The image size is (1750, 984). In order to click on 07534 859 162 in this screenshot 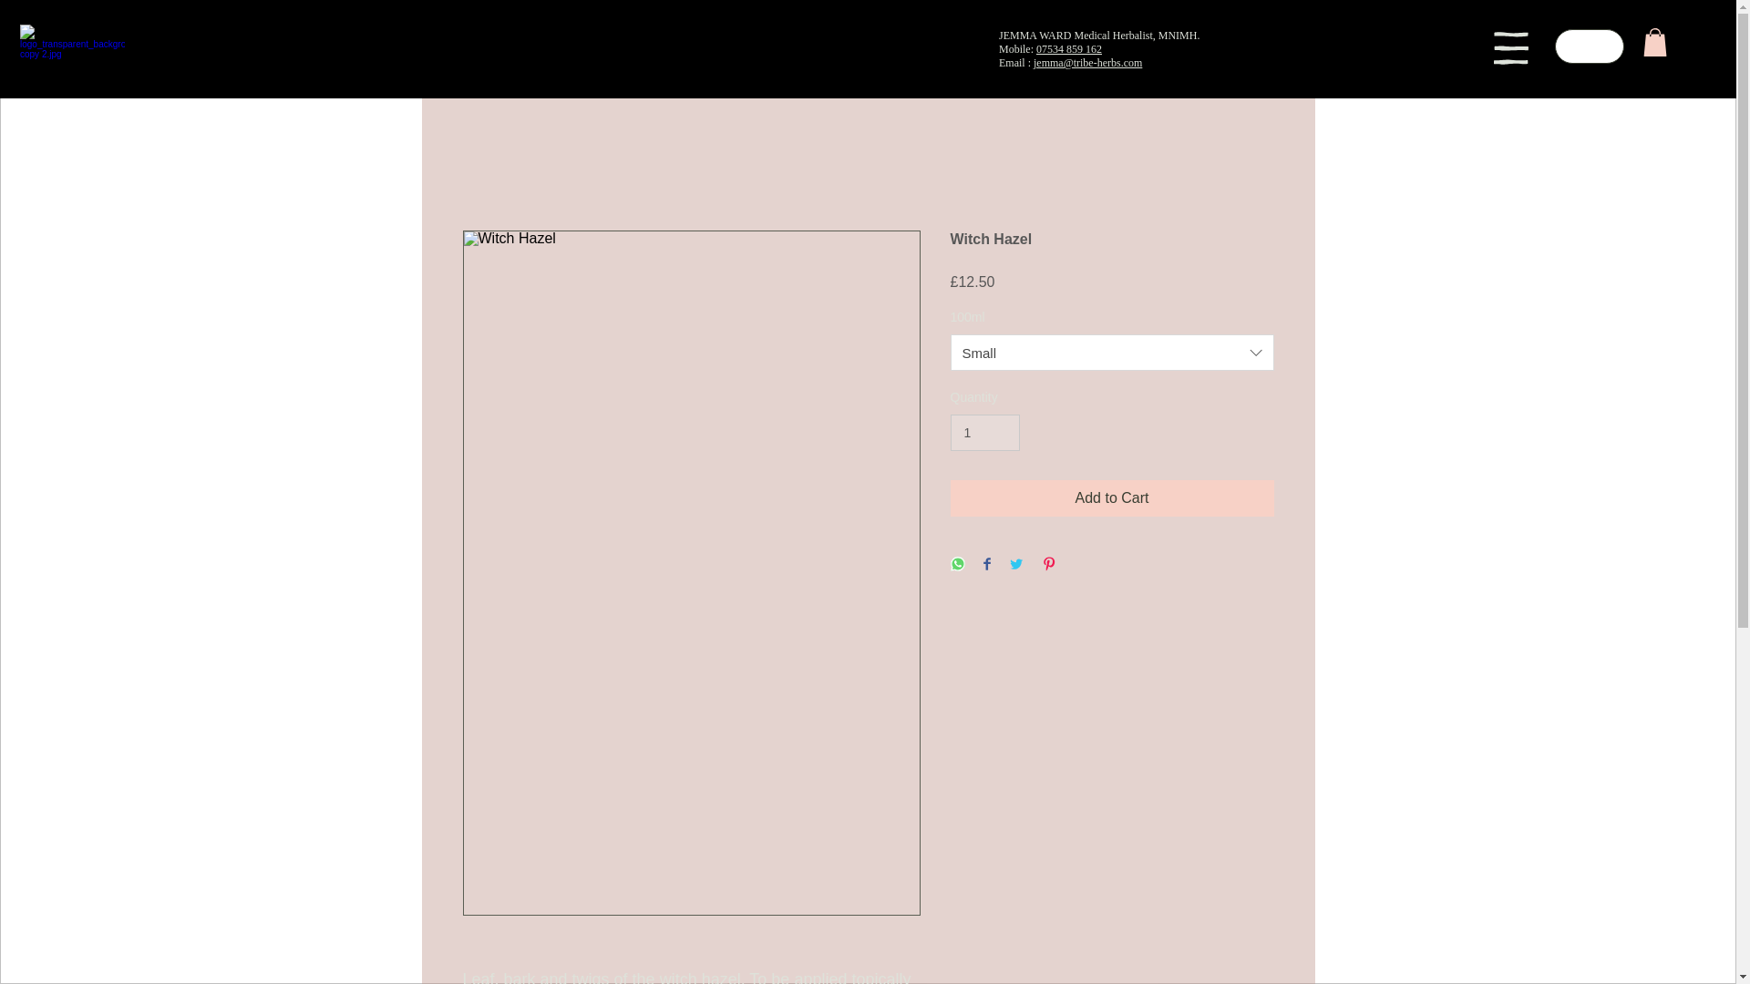, I will do `click(1068, 49)`.